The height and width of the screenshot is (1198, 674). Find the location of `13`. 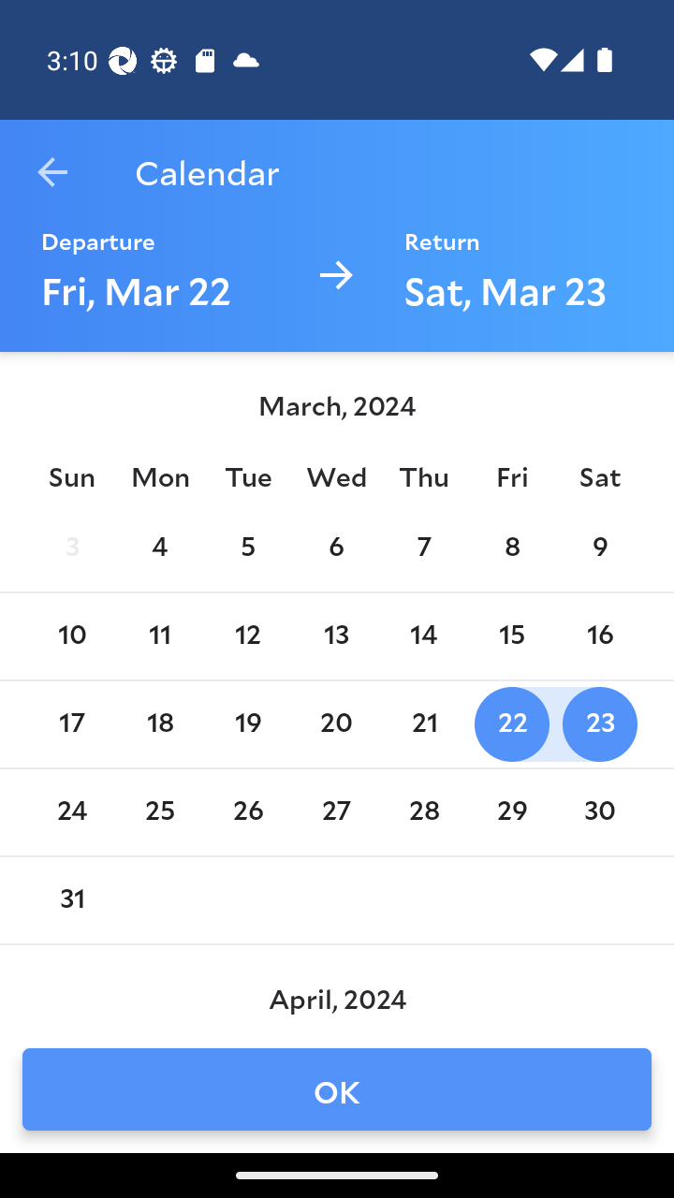

13 is located at coordinates (335, 636).